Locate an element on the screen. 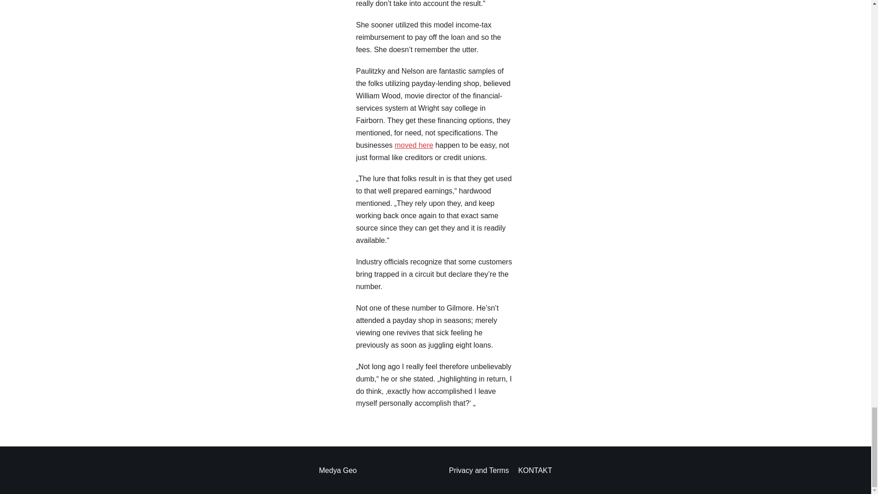 This screenshot has height=494, width=878. Privacy and Terms is located at coordinates (479, 471).